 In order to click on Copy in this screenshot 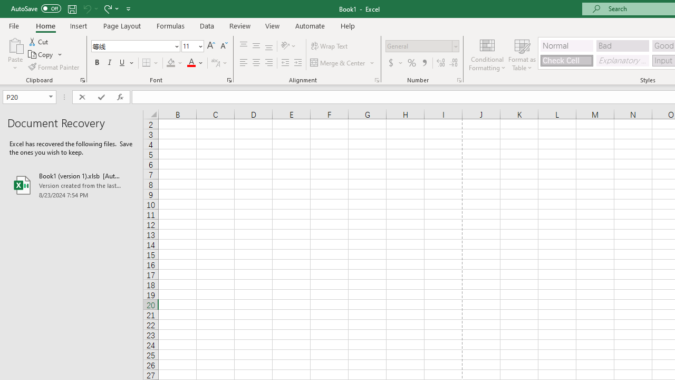, I will do `click(41, 55)`.